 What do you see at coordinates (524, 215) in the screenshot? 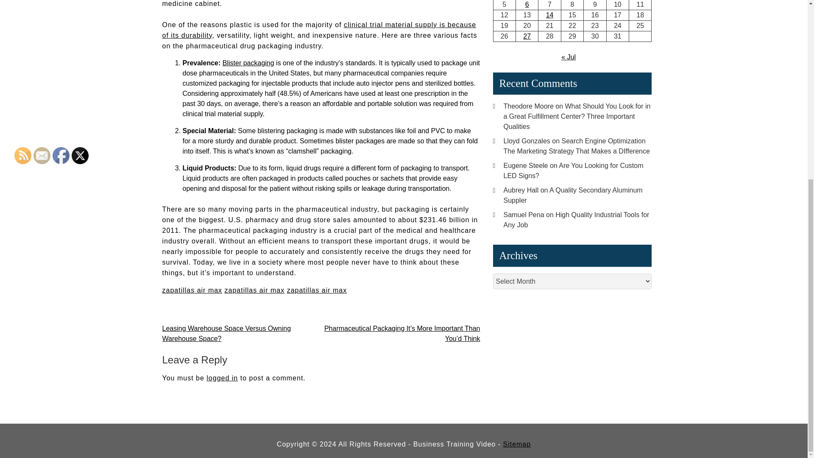
I see `Samuel Pena` at bounding box center [524, 215].